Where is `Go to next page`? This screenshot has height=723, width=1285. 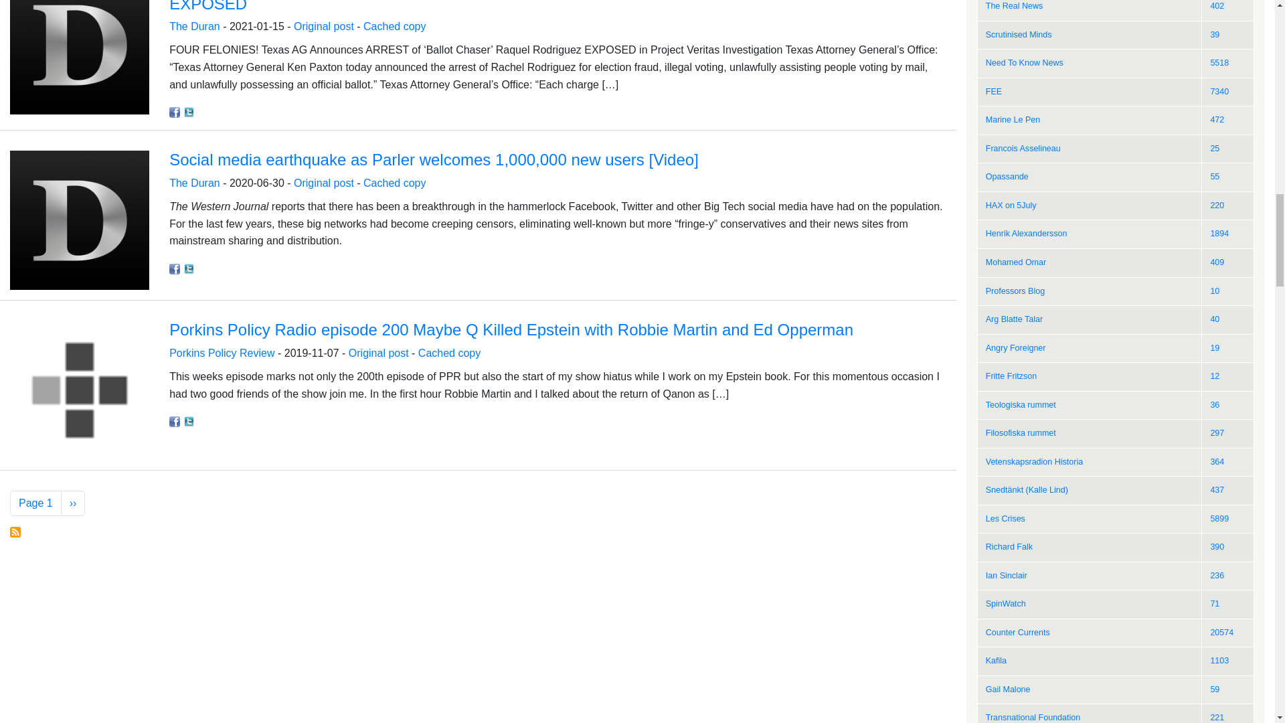
Go to next page is located at coordinates (73, 503).